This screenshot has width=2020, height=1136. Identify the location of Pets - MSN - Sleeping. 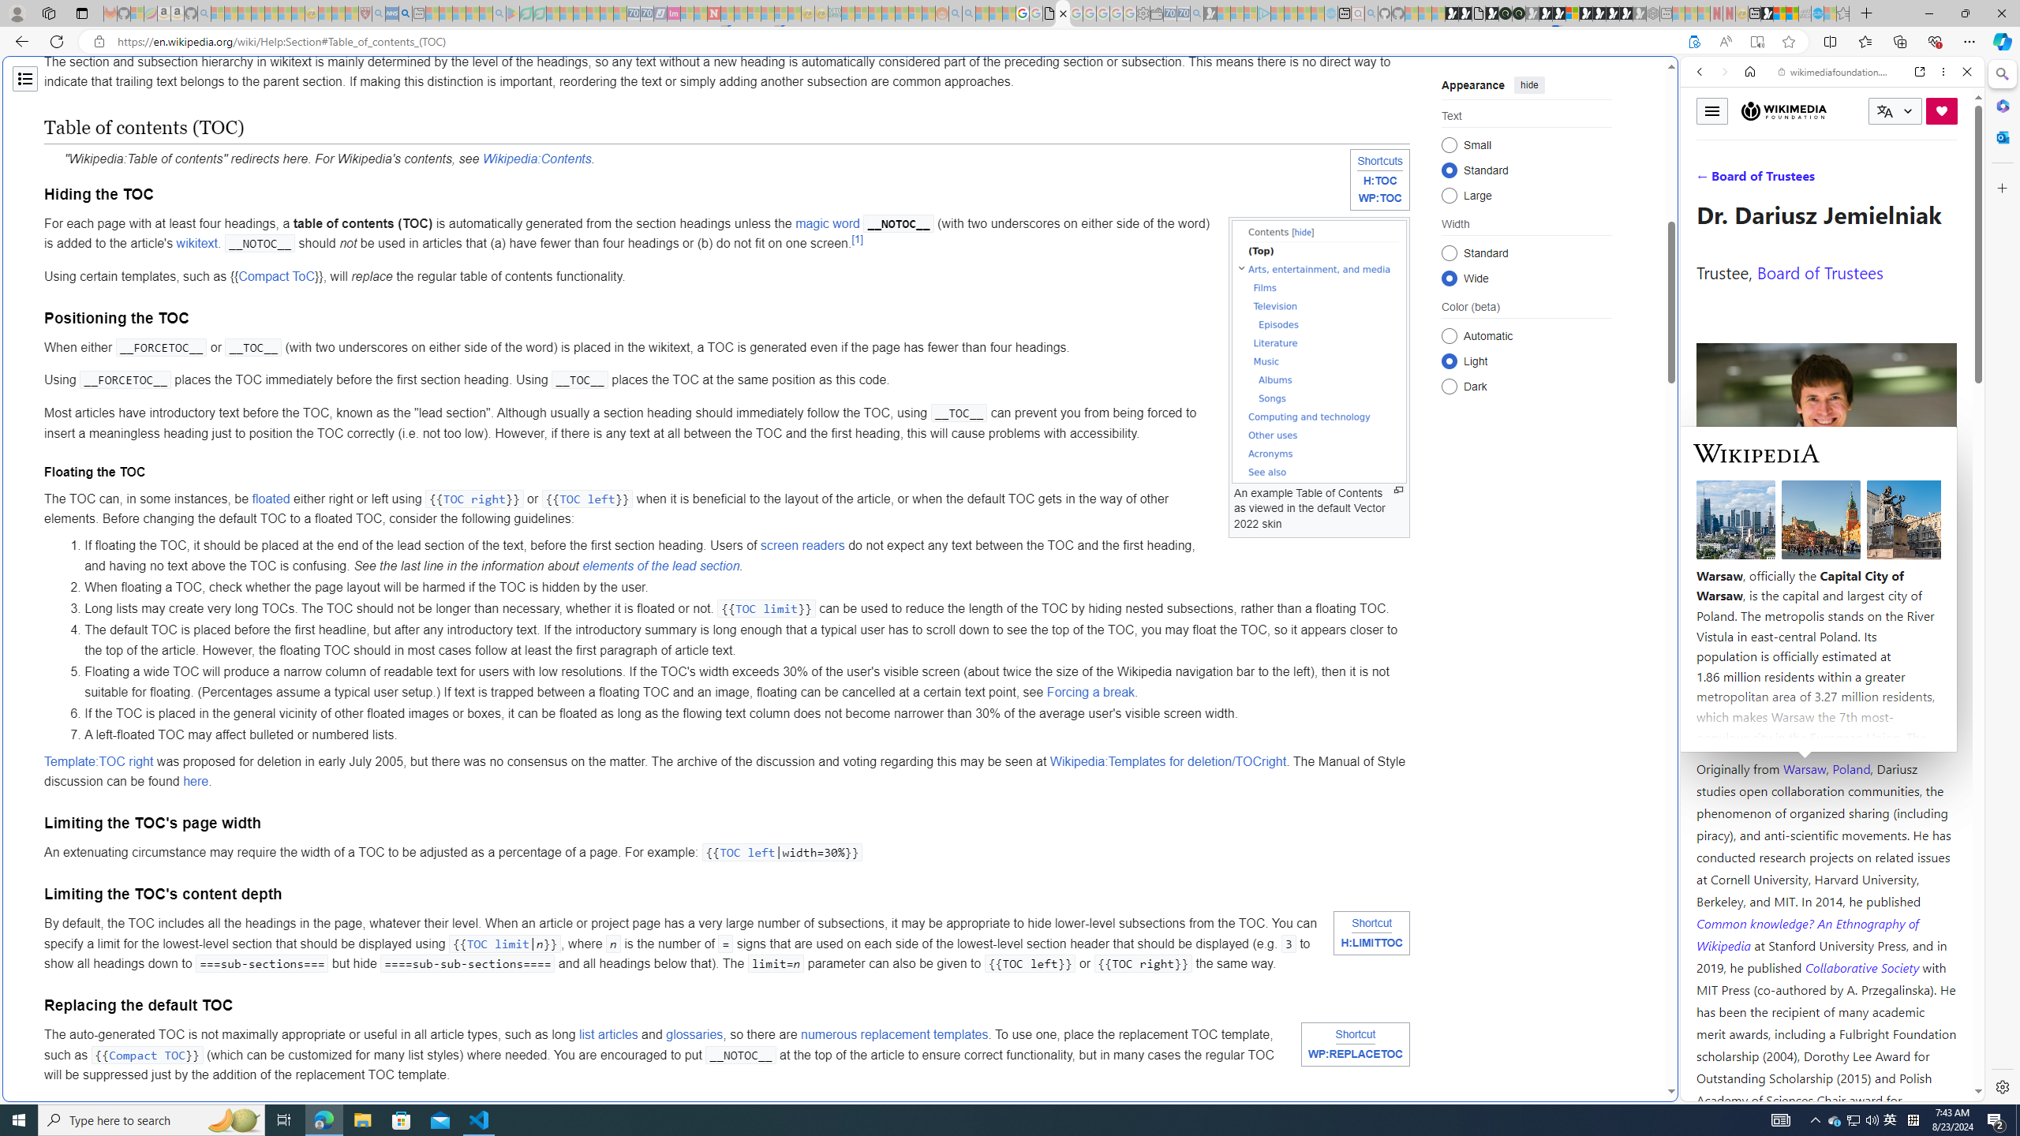
(472, 13).